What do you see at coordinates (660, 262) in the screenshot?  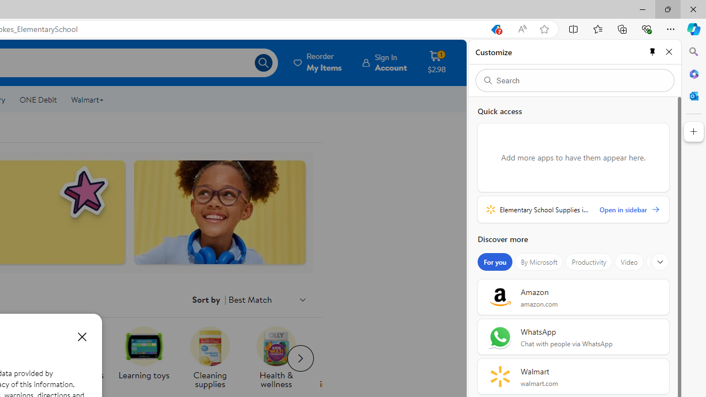 I see `Show more` at bounding box center [660, 262].